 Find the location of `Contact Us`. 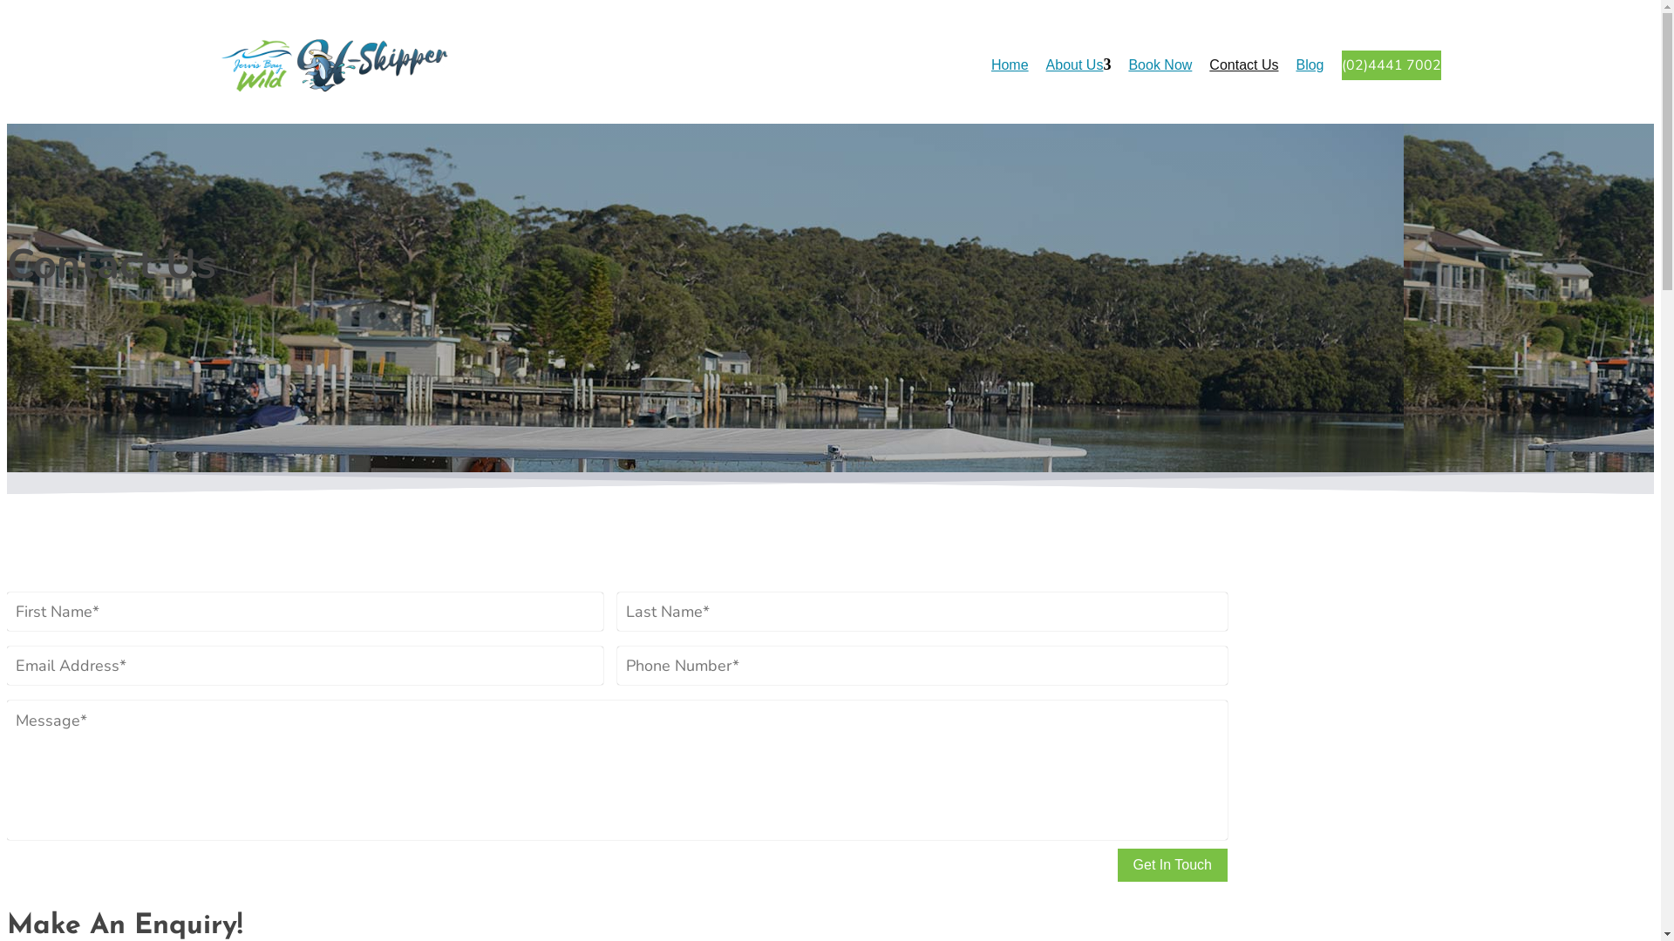

Contact Us is located at coordinates (1243, 64).